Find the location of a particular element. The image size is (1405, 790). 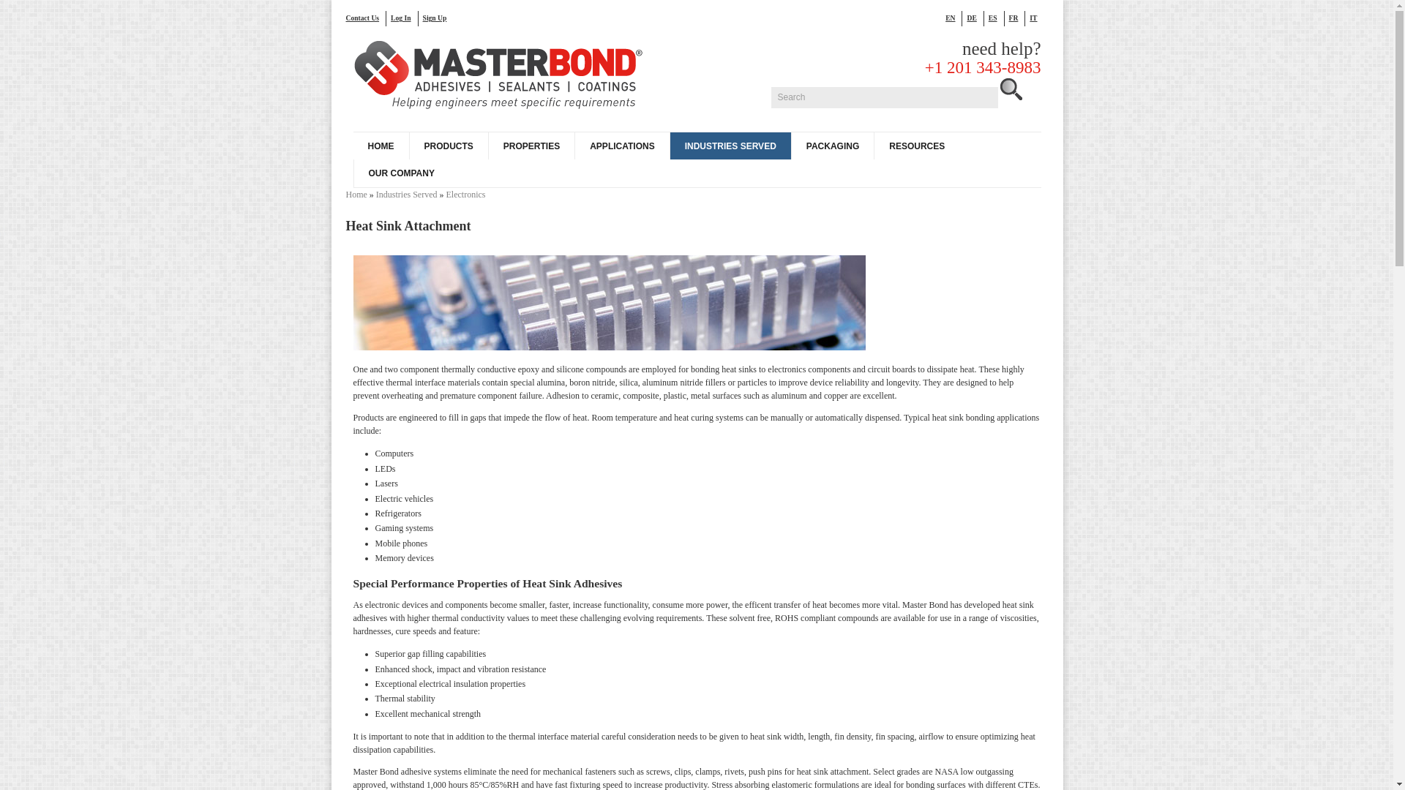

Search is located at coordinates (884, 97).